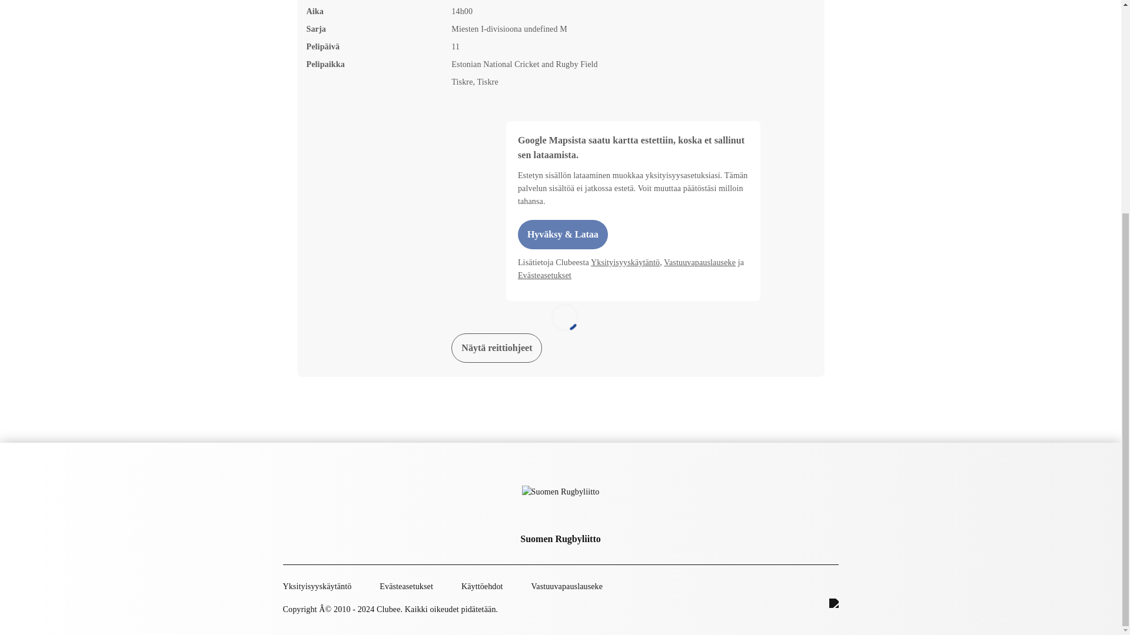 Image resolution: width=1130 pixels, height=635 pixels. I want to click on Vastuuvapauslauseke, so click(699, 262).